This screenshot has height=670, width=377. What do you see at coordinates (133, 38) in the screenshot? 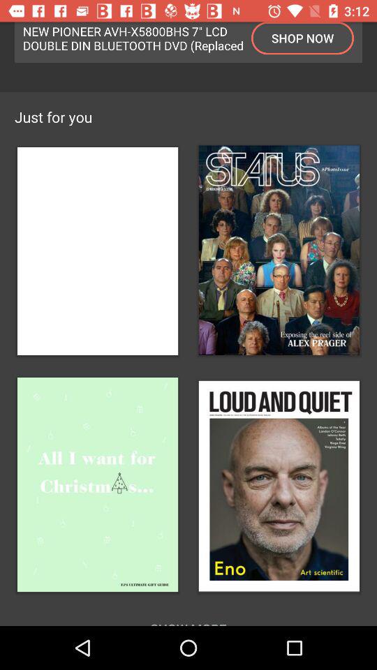
I see `click item next to the shop now icon` at bounding box center [133, 38].